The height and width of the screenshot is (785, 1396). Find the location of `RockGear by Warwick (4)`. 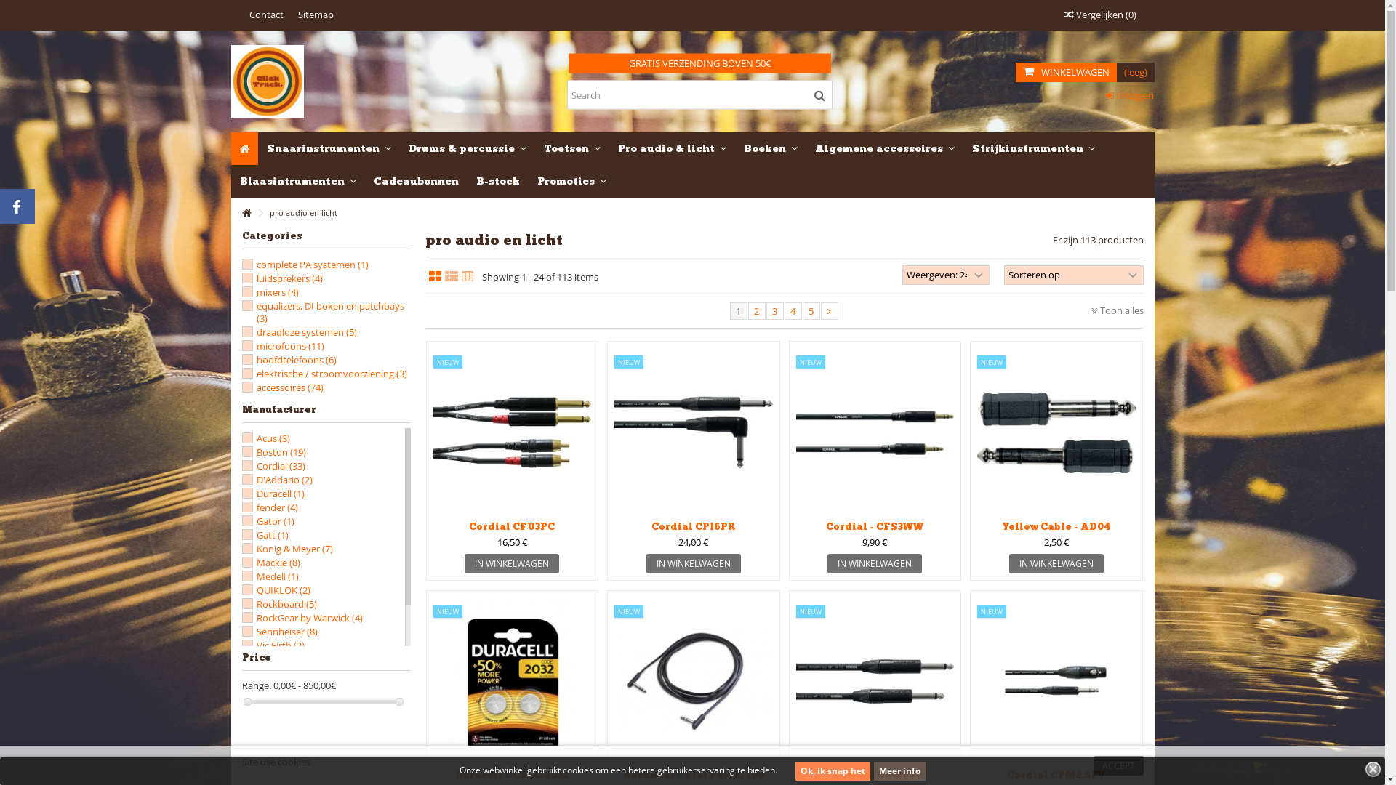

RockGear by Warwick (4) is located at coordinates (309, 618).